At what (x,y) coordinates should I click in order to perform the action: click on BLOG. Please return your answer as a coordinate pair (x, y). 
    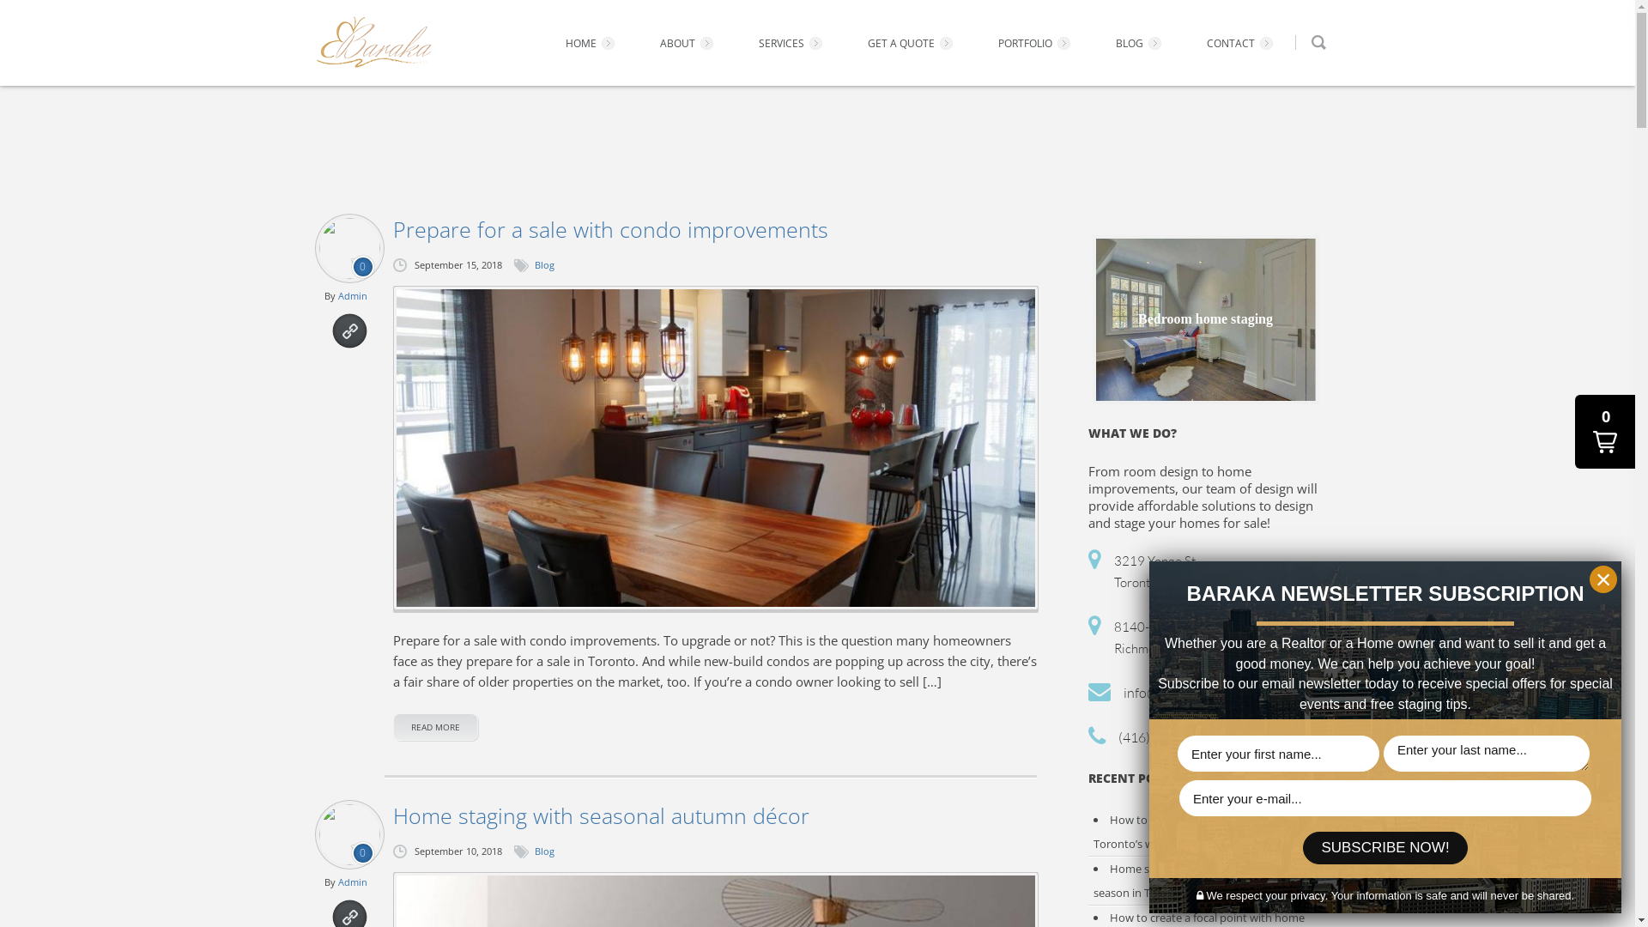
    Looking at the image, I should click on (1141, 44).